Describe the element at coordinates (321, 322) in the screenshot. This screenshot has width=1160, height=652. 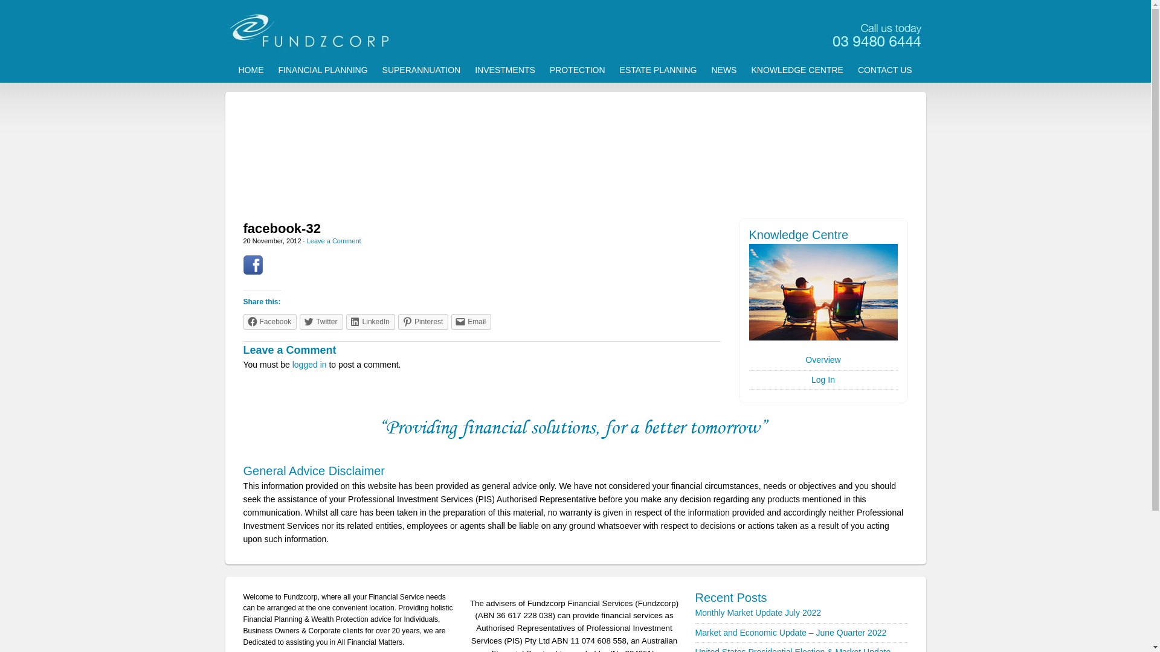
I see `Twitter` at that location.